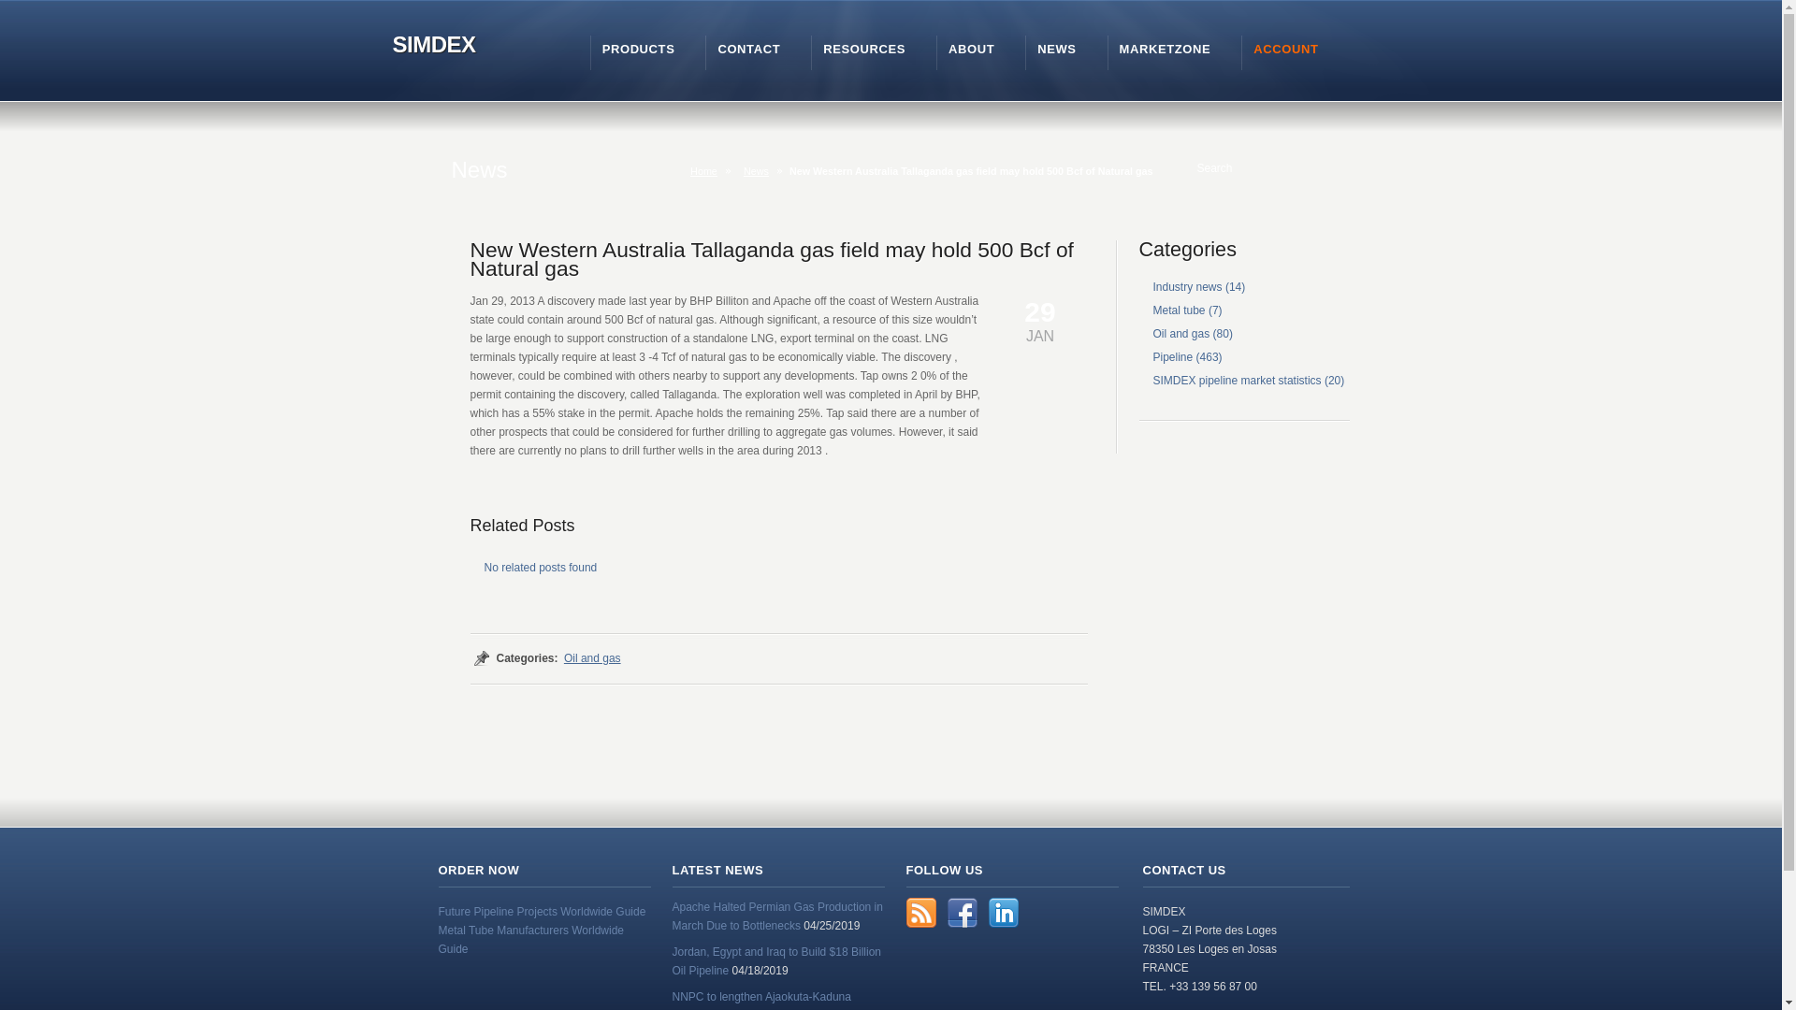 This screenshot has width=1796, height=1010. Describe the element at coordinates (748, 49) in the screenshot. I see `CONTACT` at that location.